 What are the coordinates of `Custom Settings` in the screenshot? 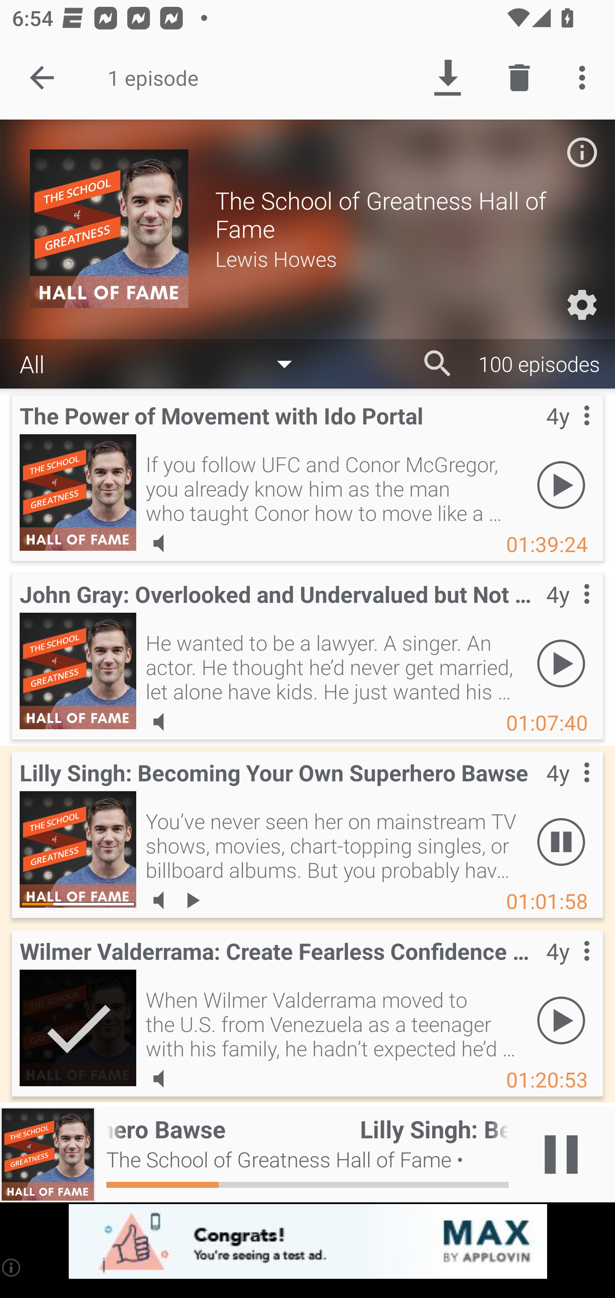 It's located at (582, 305).